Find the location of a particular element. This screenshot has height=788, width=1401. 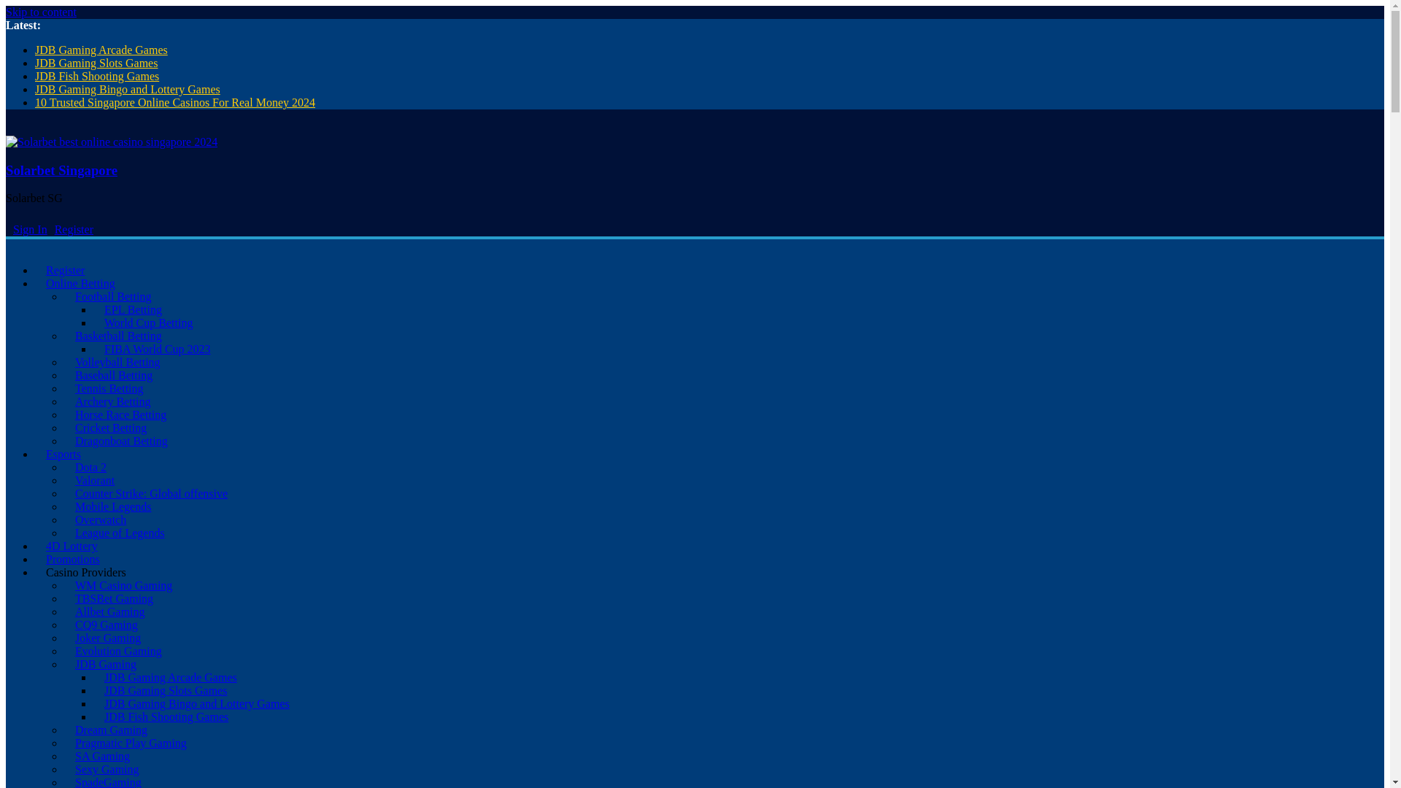

Mobile Legends is located at coordinates (113, 506).